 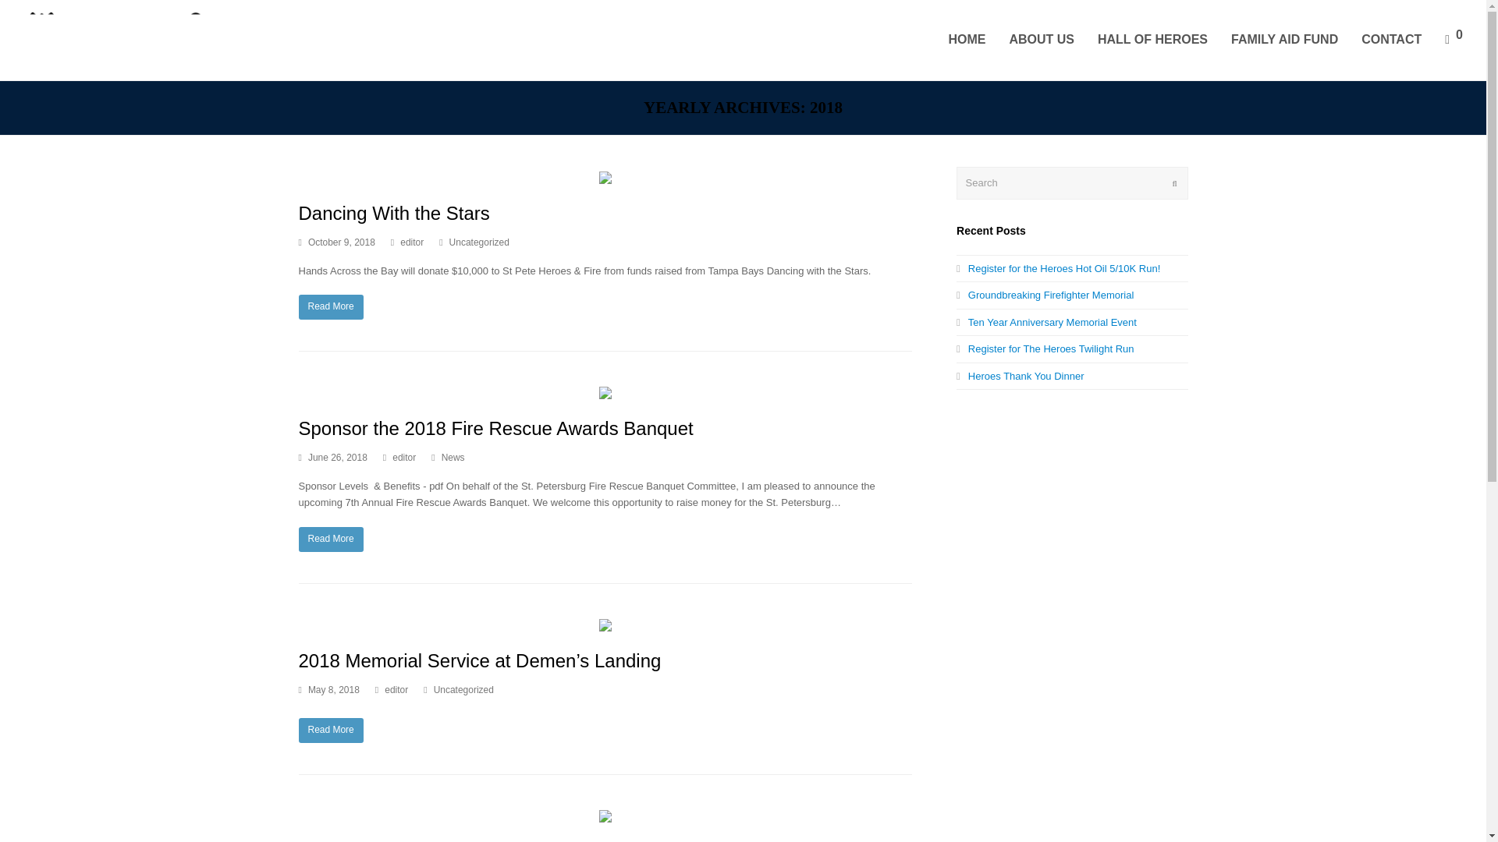 What do you see at coordinates (1152, 39) in the screenshot?
I see `HALL OF HEROES` at bounding box center [1152, 39].